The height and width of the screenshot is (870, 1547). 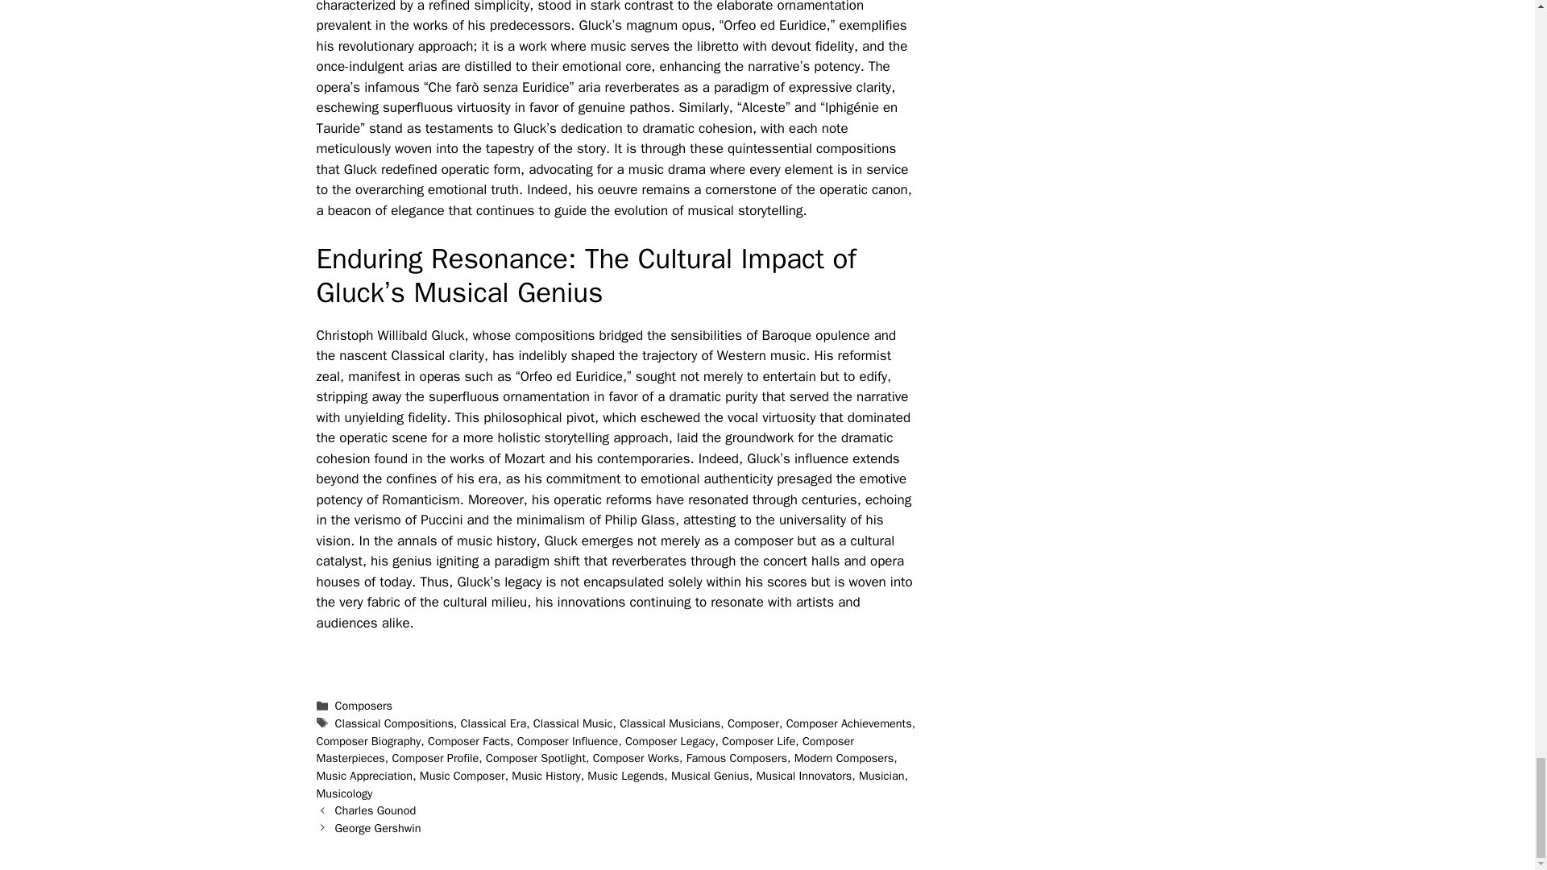 What do you see at coordinates (670, 741) in the screenshot?
I see `Composer Legacy` at bounding box center [670, 741].